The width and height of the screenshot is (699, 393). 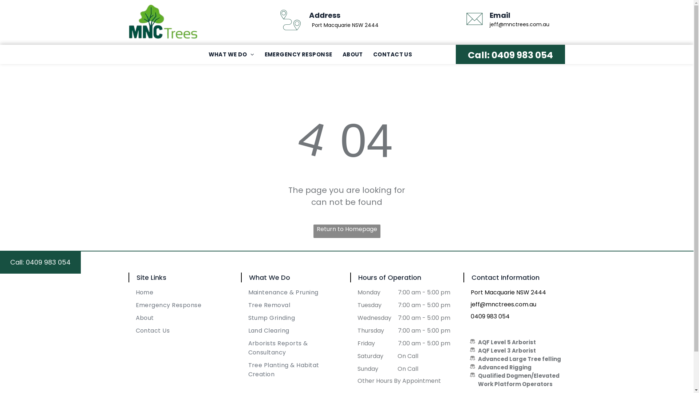 What do you see at coordinates (183, 330) in the screenshot?
I see `Contact Us` at bounding box center [183, 330].